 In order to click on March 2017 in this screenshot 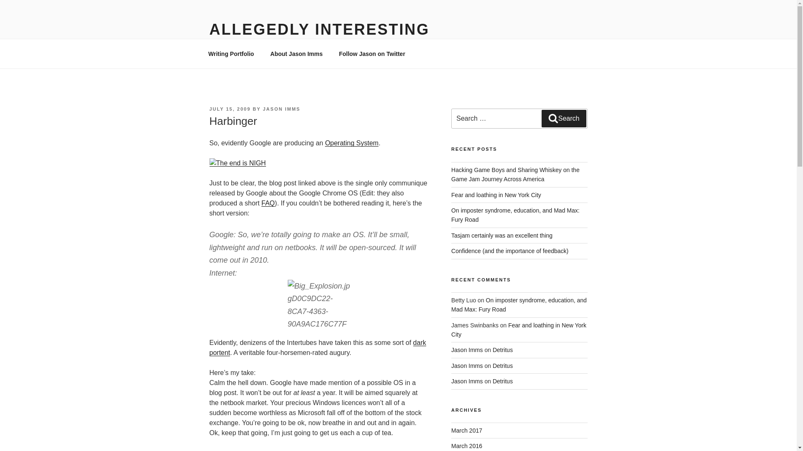, I will do `click(467, 430)`.